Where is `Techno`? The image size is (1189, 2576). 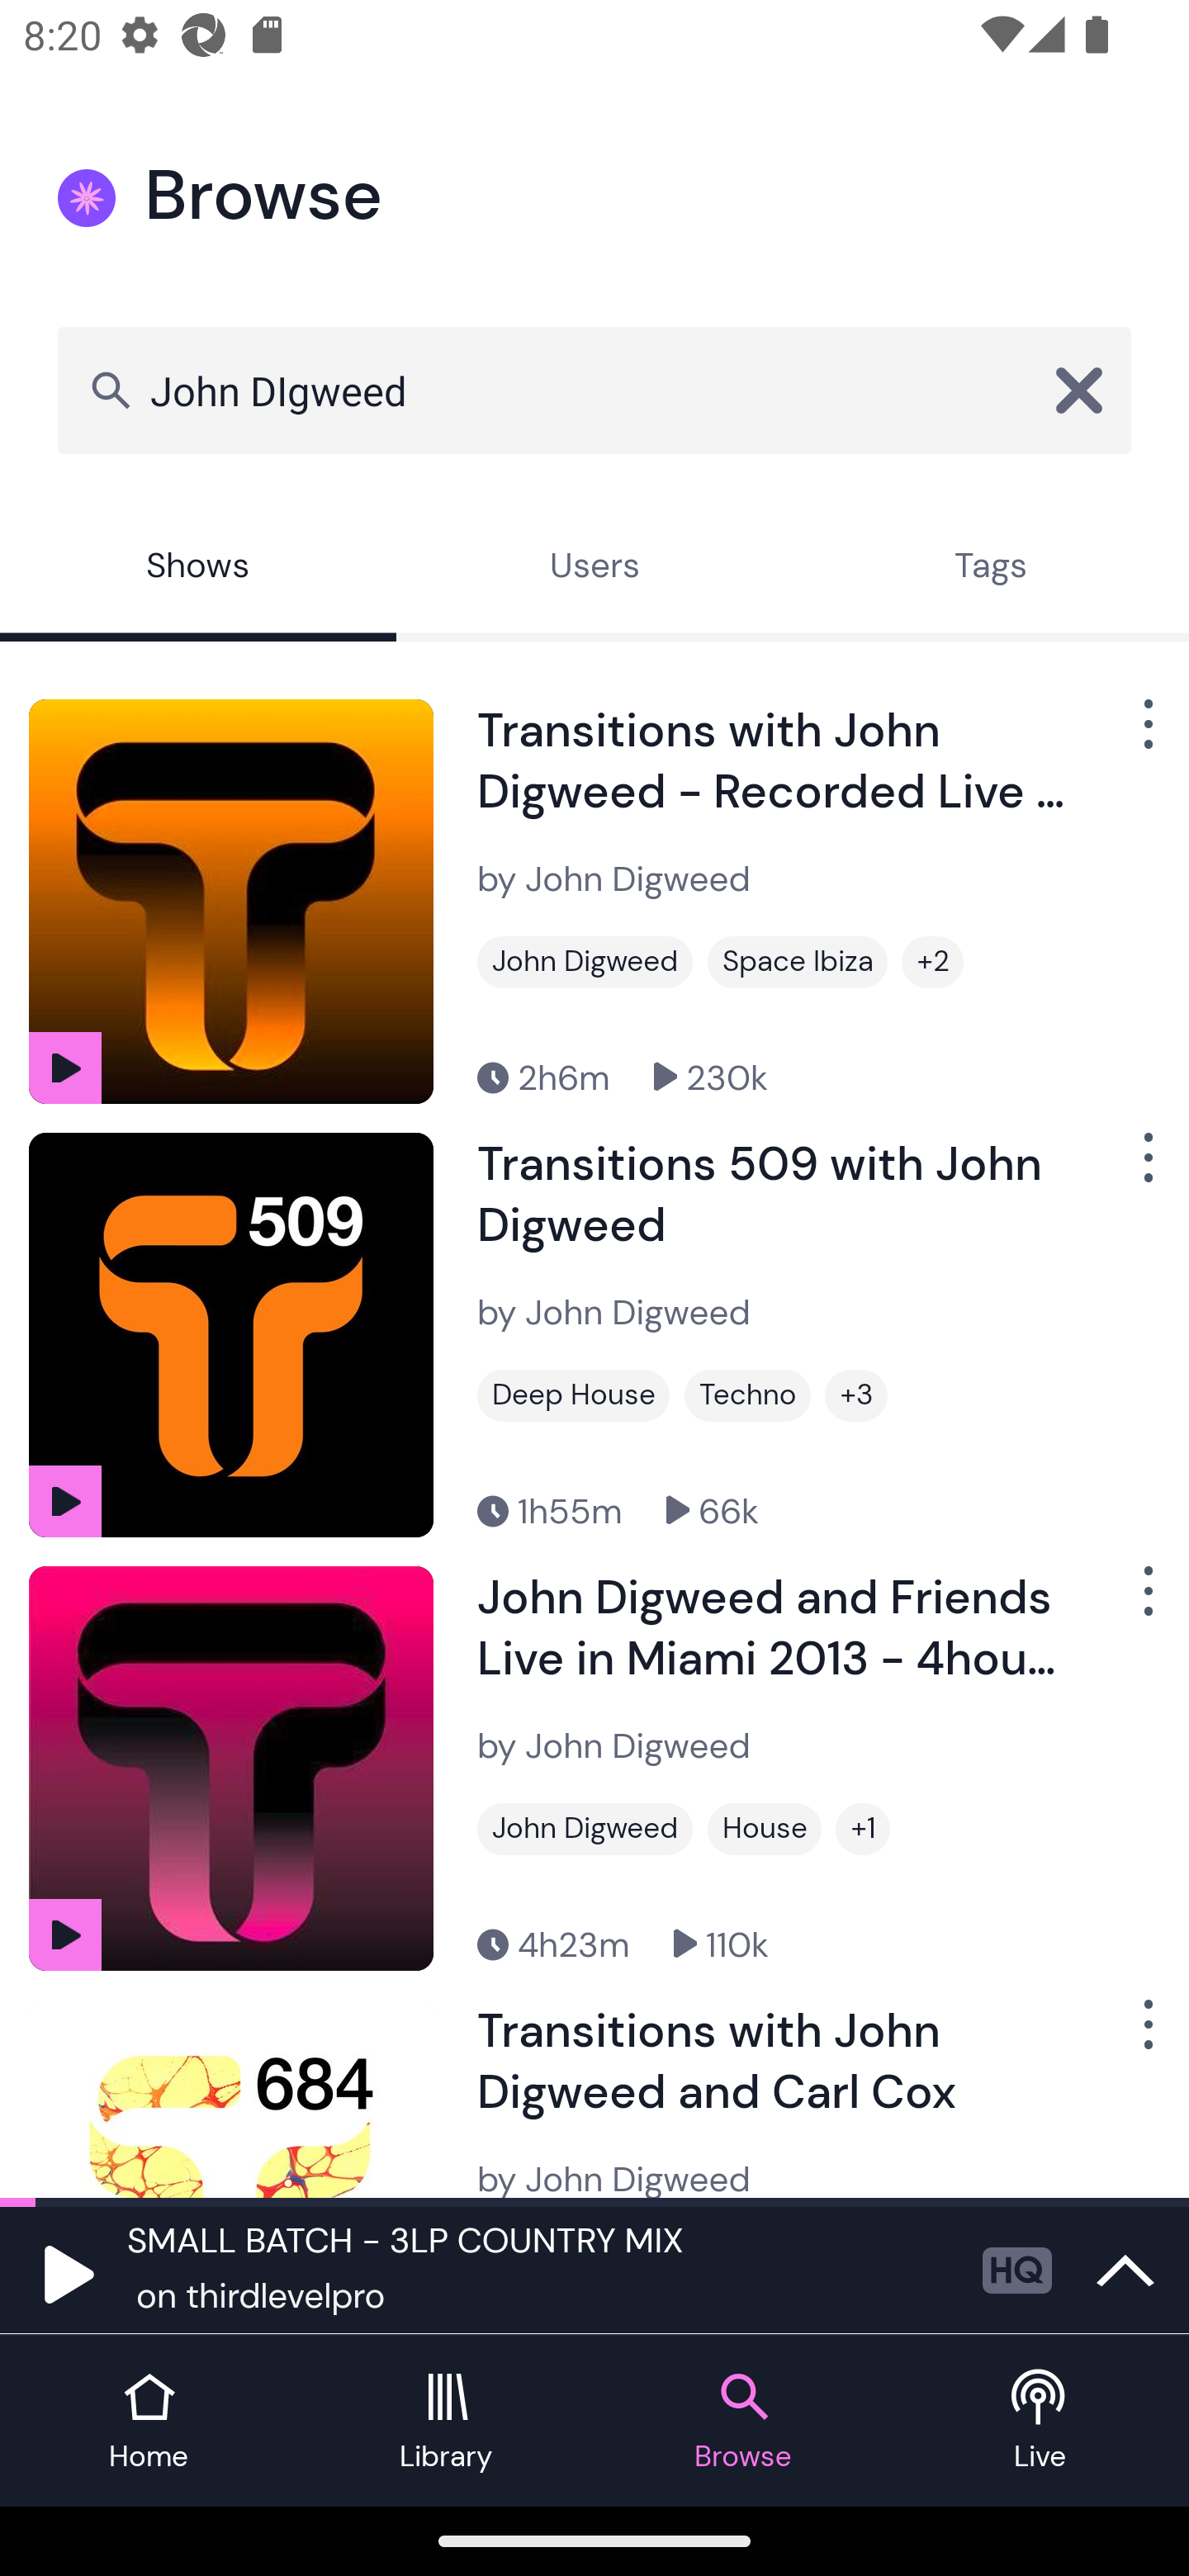
Techno is located at coordinates (748, 1395).